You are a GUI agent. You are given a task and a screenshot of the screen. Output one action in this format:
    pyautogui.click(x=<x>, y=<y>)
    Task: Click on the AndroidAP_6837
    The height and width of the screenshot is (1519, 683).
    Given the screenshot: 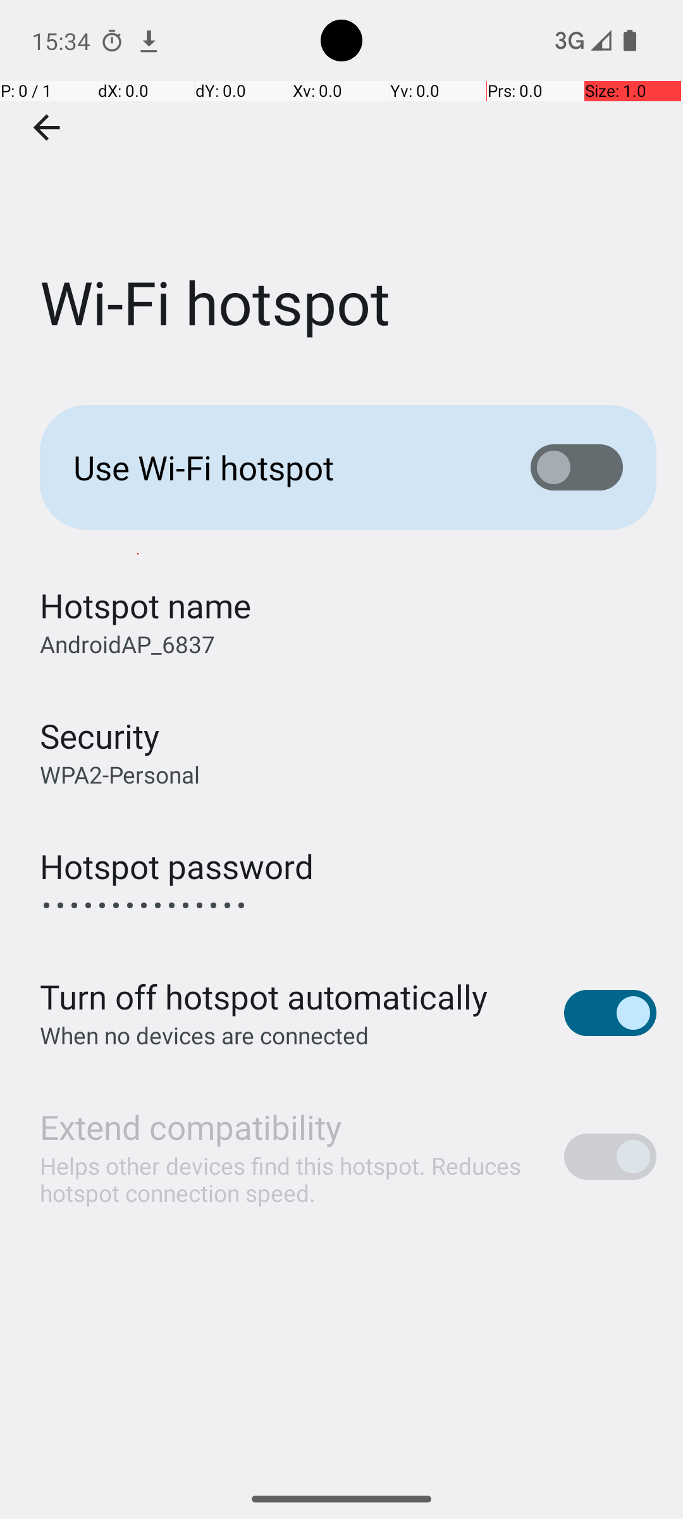 What is the action you would take?
    pyautogui.click(x=128, y=644)
    